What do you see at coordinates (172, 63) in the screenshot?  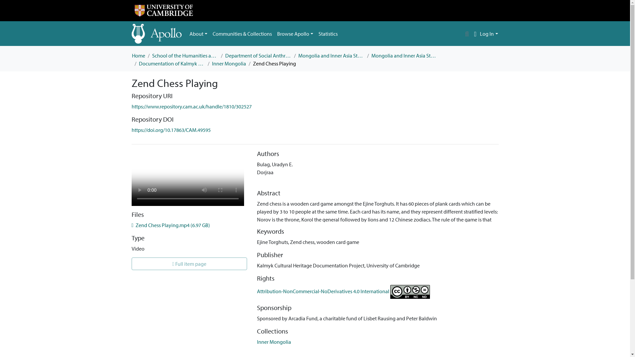 I see `Documentation of Kalmyk Cultural Heritage` at bounding box center [172, 63].